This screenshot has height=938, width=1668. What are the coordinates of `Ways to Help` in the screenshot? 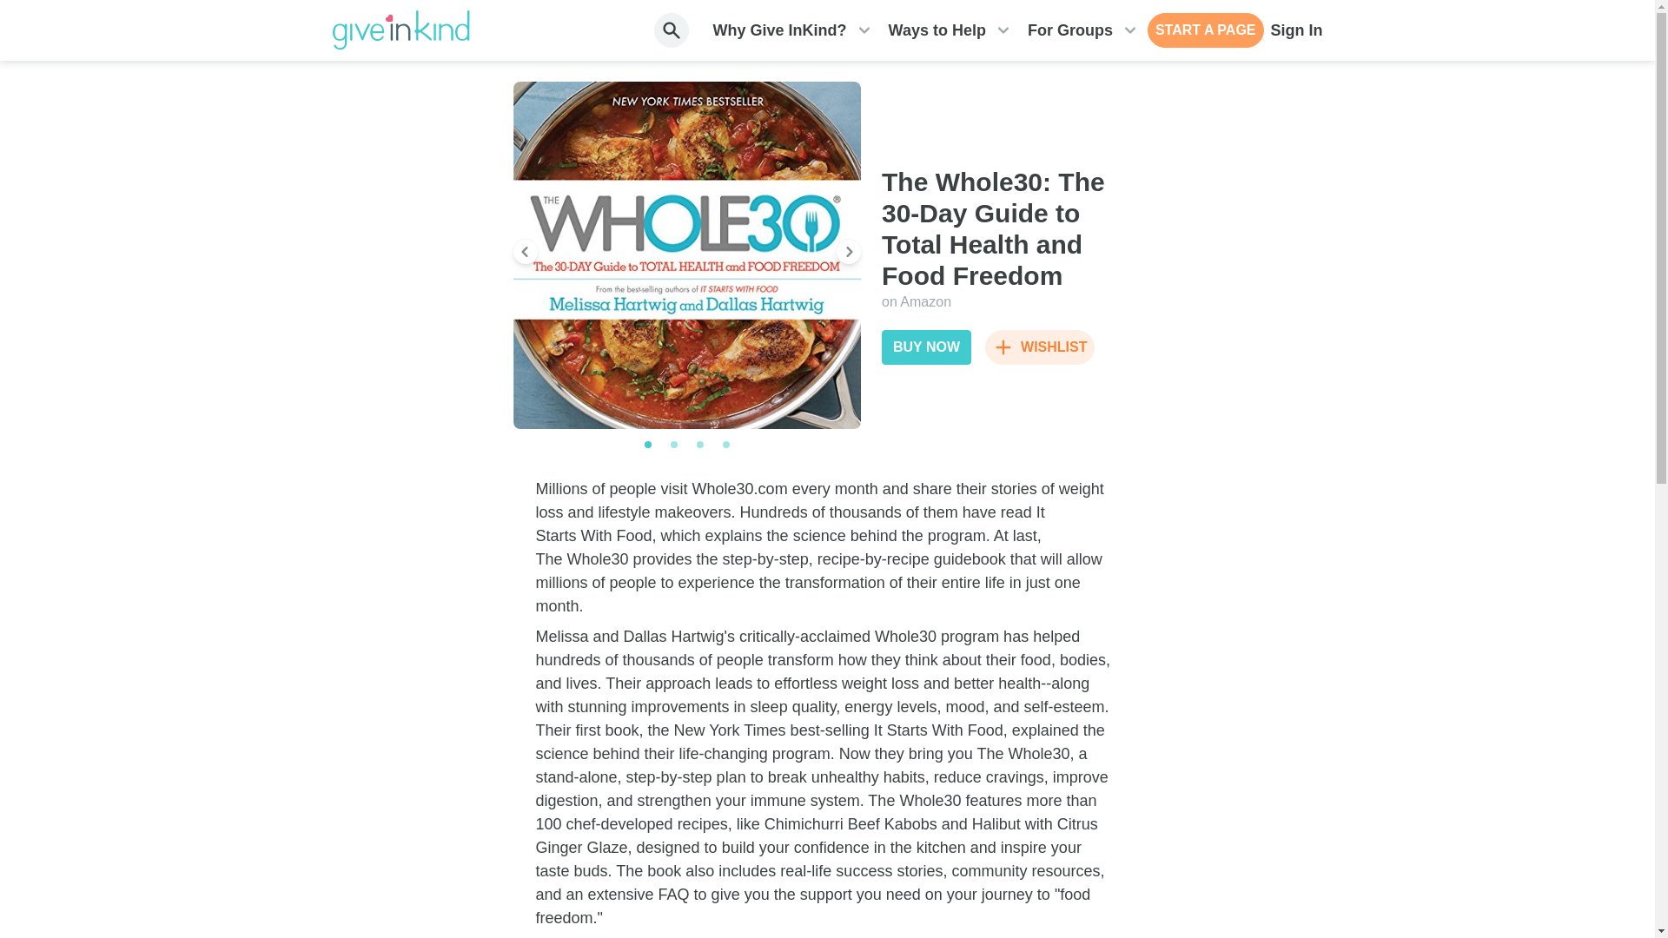 It's located at (937, 30).